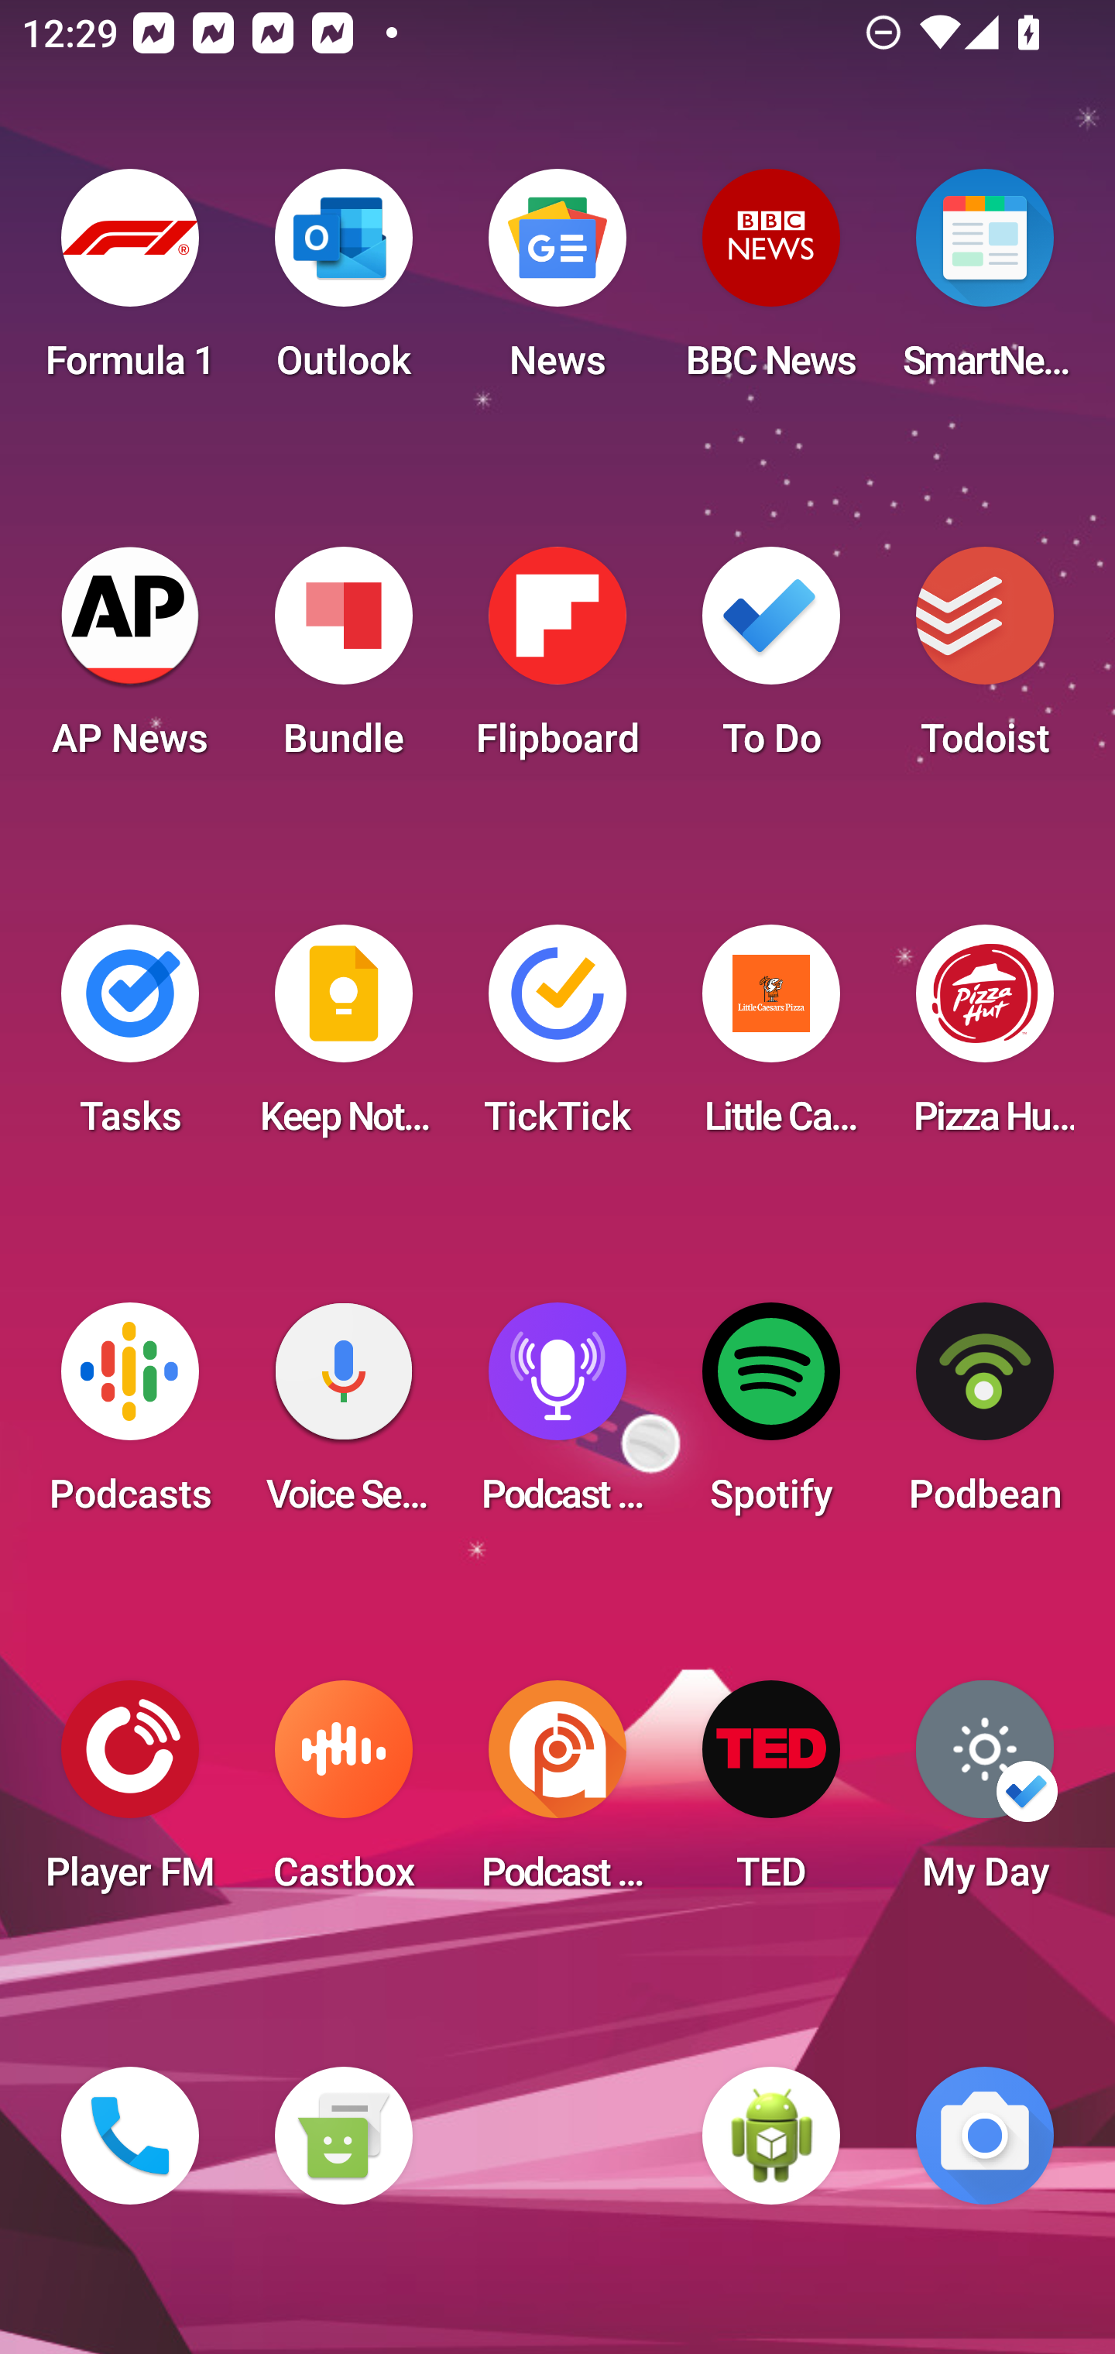 Image resolution: width=1115 pixels, height=2354 pixels. What do you see at coordinates (557, 1417) in the screenshot?
I see `Podcast Player` at bounding box center [557, 1417].